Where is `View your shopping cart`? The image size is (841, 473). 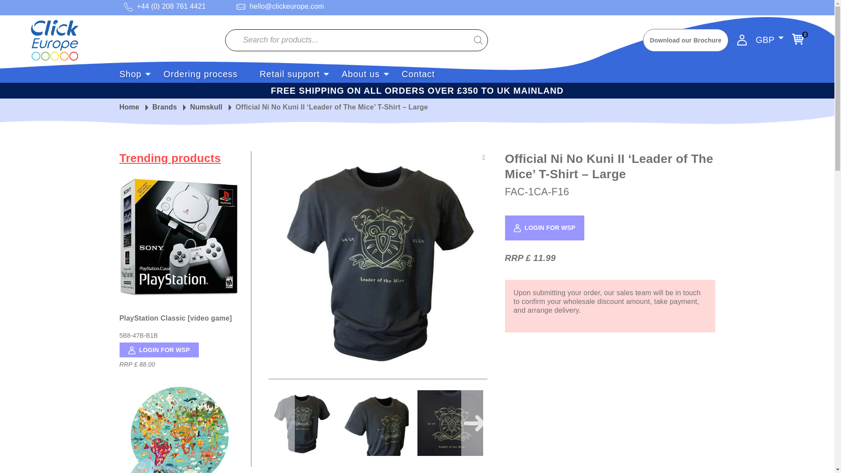 View your shopping cart is located at coordinates (798, 39).